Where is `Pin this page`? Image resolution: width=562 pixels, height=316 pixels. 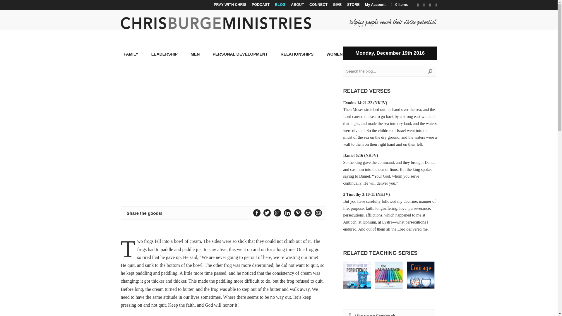 Pin this page is located at coordinates (298, 213).